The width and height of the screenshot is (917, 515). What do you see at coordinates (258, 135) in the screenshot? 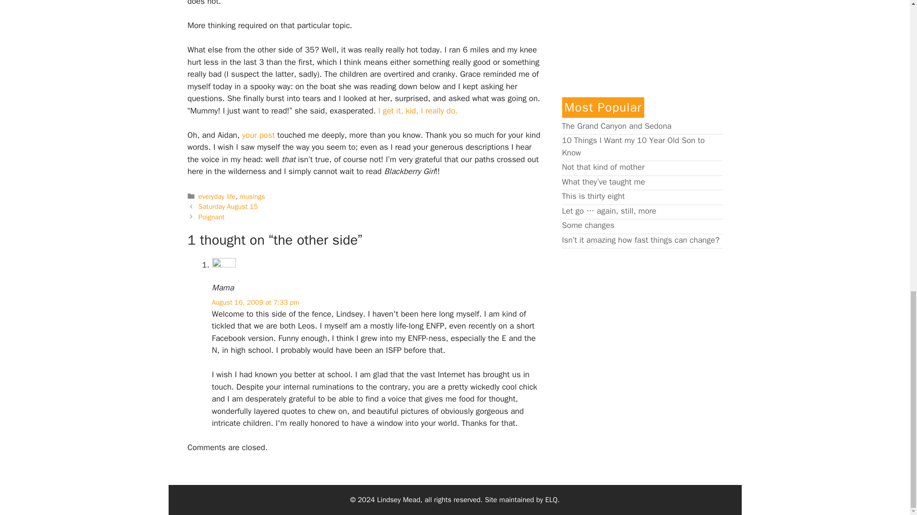
I see `your post` at bounding box center [258, 135].